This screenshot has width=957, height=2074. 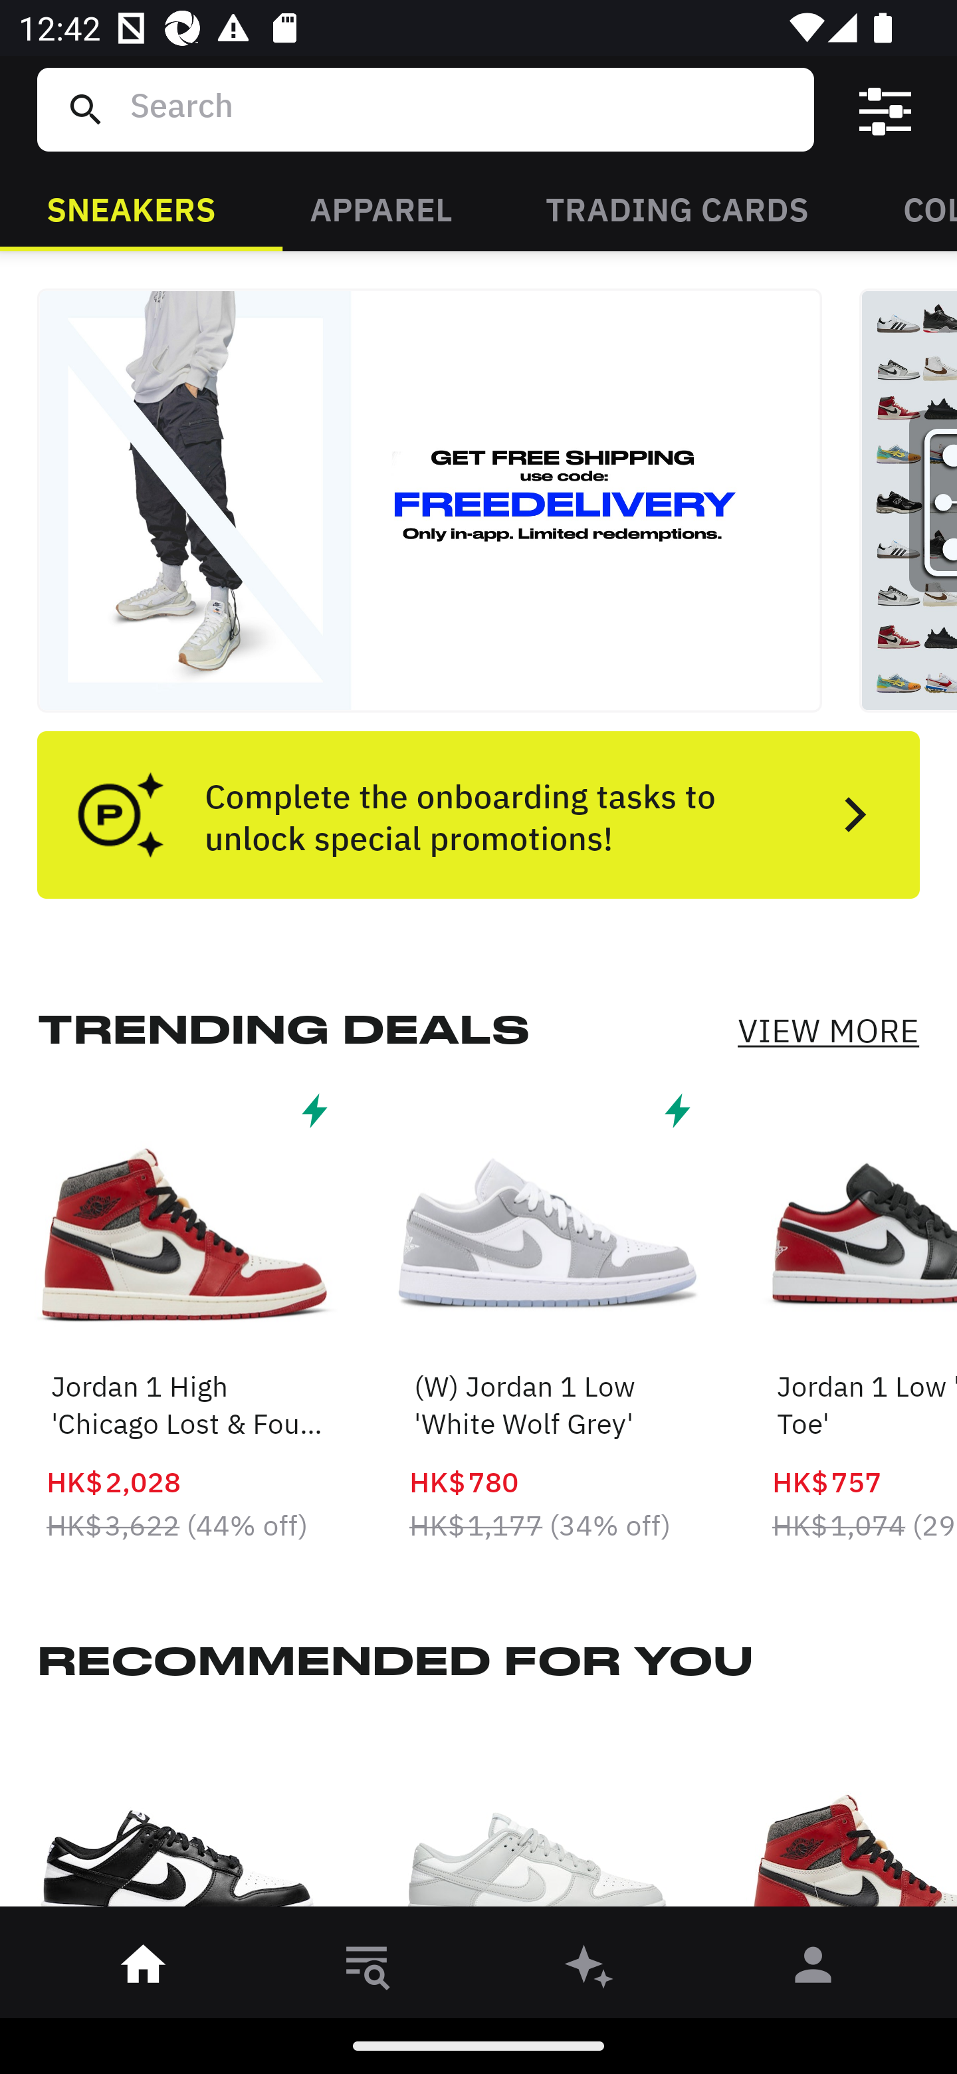 I want to click on VIEW MORE, so click(x=828, y=1030).